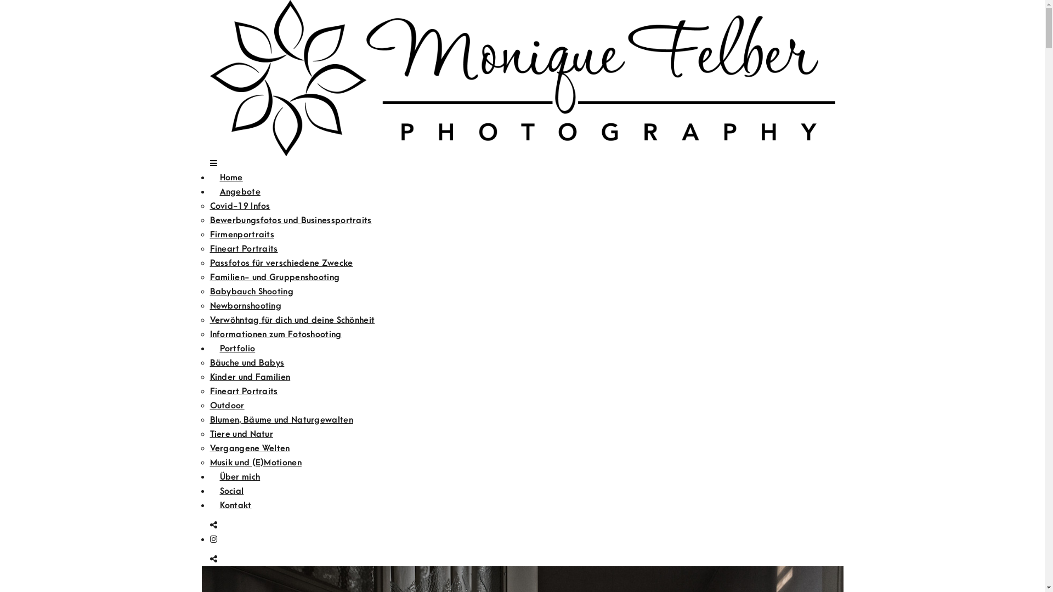 This screenshot has width=1053, height=592. I want to click on Familien- und Gruppenshooting, so click(274, 277).